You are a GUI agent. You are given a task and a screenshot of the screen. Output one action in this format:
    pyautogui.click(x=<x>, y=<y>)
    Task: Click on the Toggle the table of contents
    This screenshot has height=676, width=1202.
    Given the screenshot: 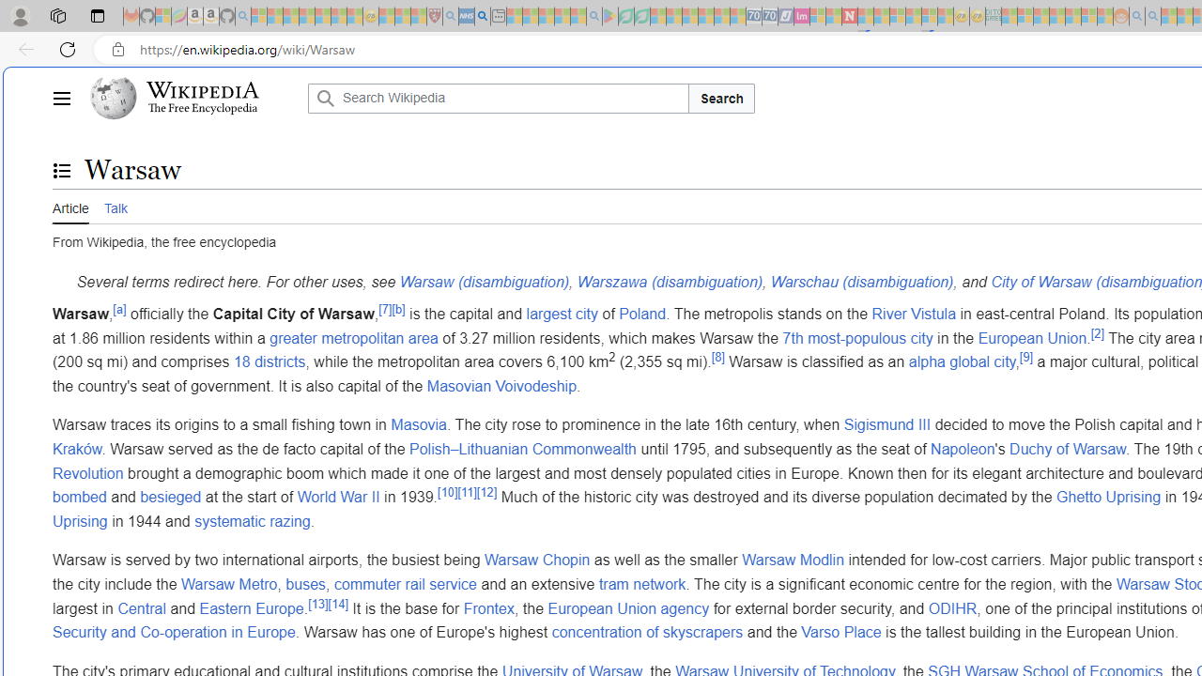 What is the action you would take?
    pyautogui.click(x=61, y=170)
    